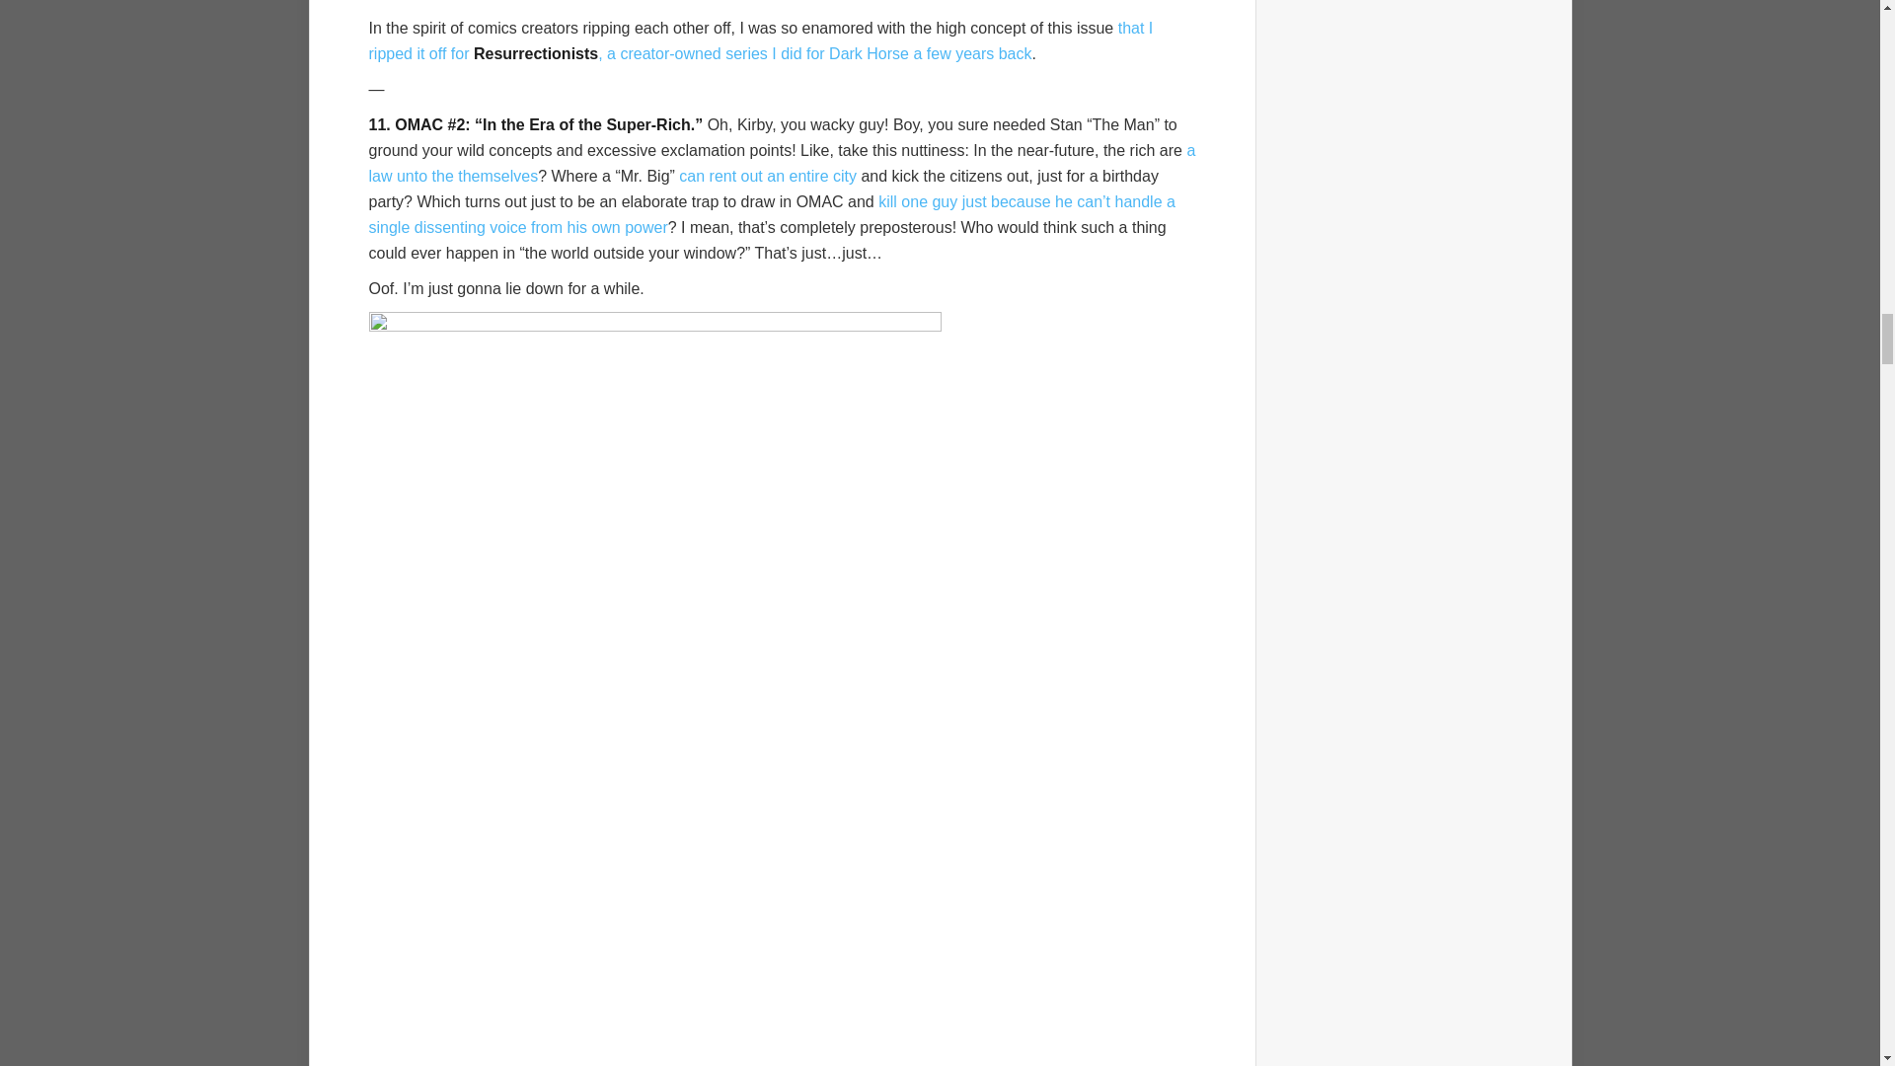 Image resolution: width=1895 pixels, height=1066 pixels. Describe the element at coordinates (767, 176) in the screenshot. I see `can rent out an entire city` at that location.